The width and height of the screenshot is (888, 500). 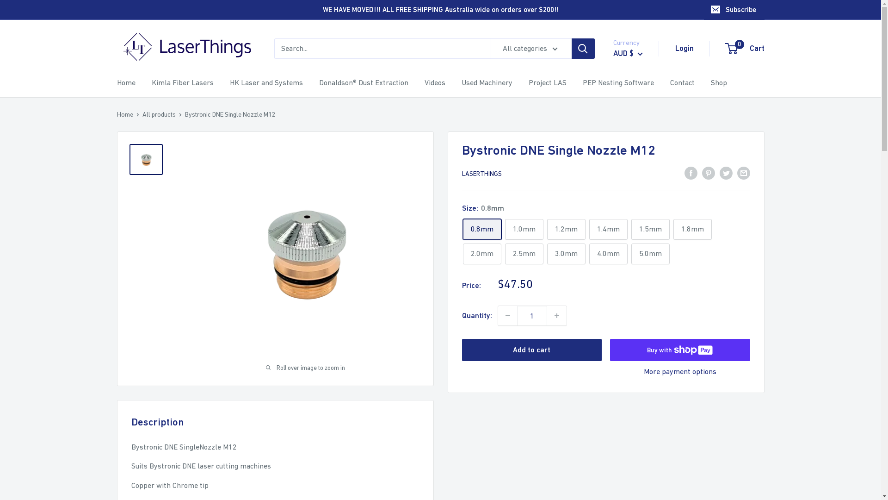 What do you see at coordinates (141, 299) in the screenshot?
I see `EUR` at bounding box center [141, 299].